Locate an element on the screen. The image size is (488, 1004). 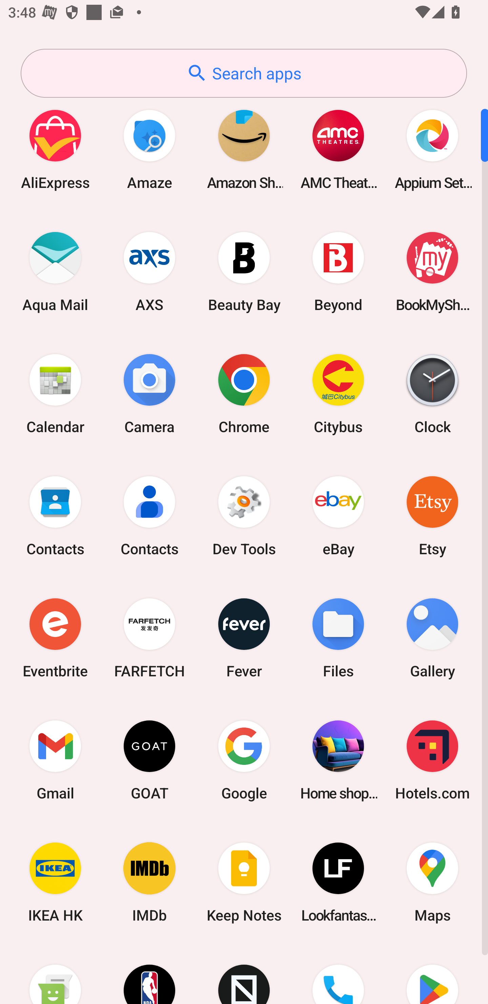
IKEA HK is located at coordinates (55, 883).